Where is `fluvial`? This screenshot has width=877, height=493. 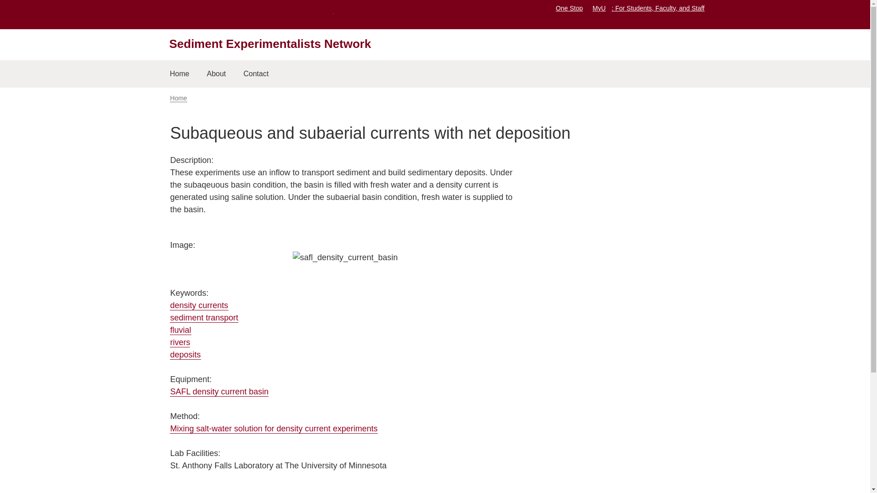
fluvial is located at coordinates (180, 330).